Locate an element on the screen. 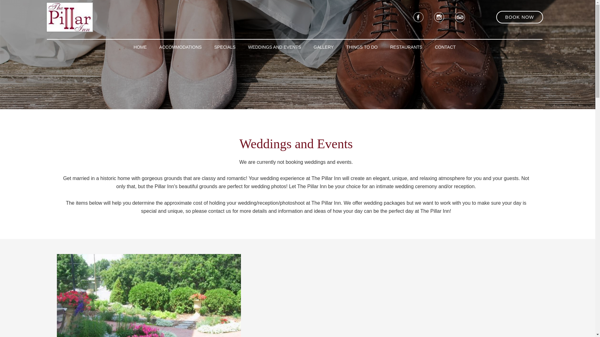  WEDDINGS AND EVENTS is located at coordinates (274, 47).